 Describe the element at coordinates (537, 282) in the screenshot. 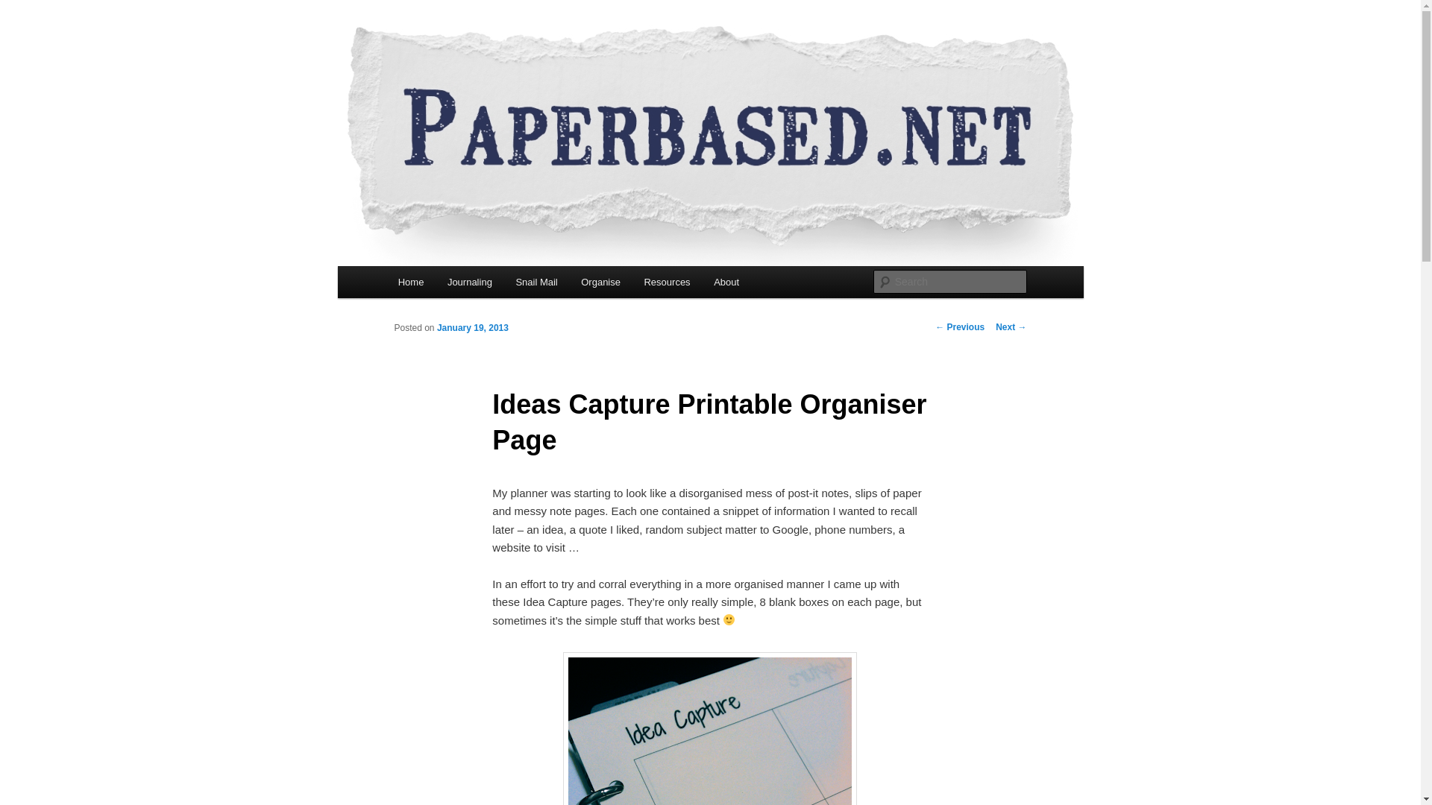

I see `Snail Mail` at that location.